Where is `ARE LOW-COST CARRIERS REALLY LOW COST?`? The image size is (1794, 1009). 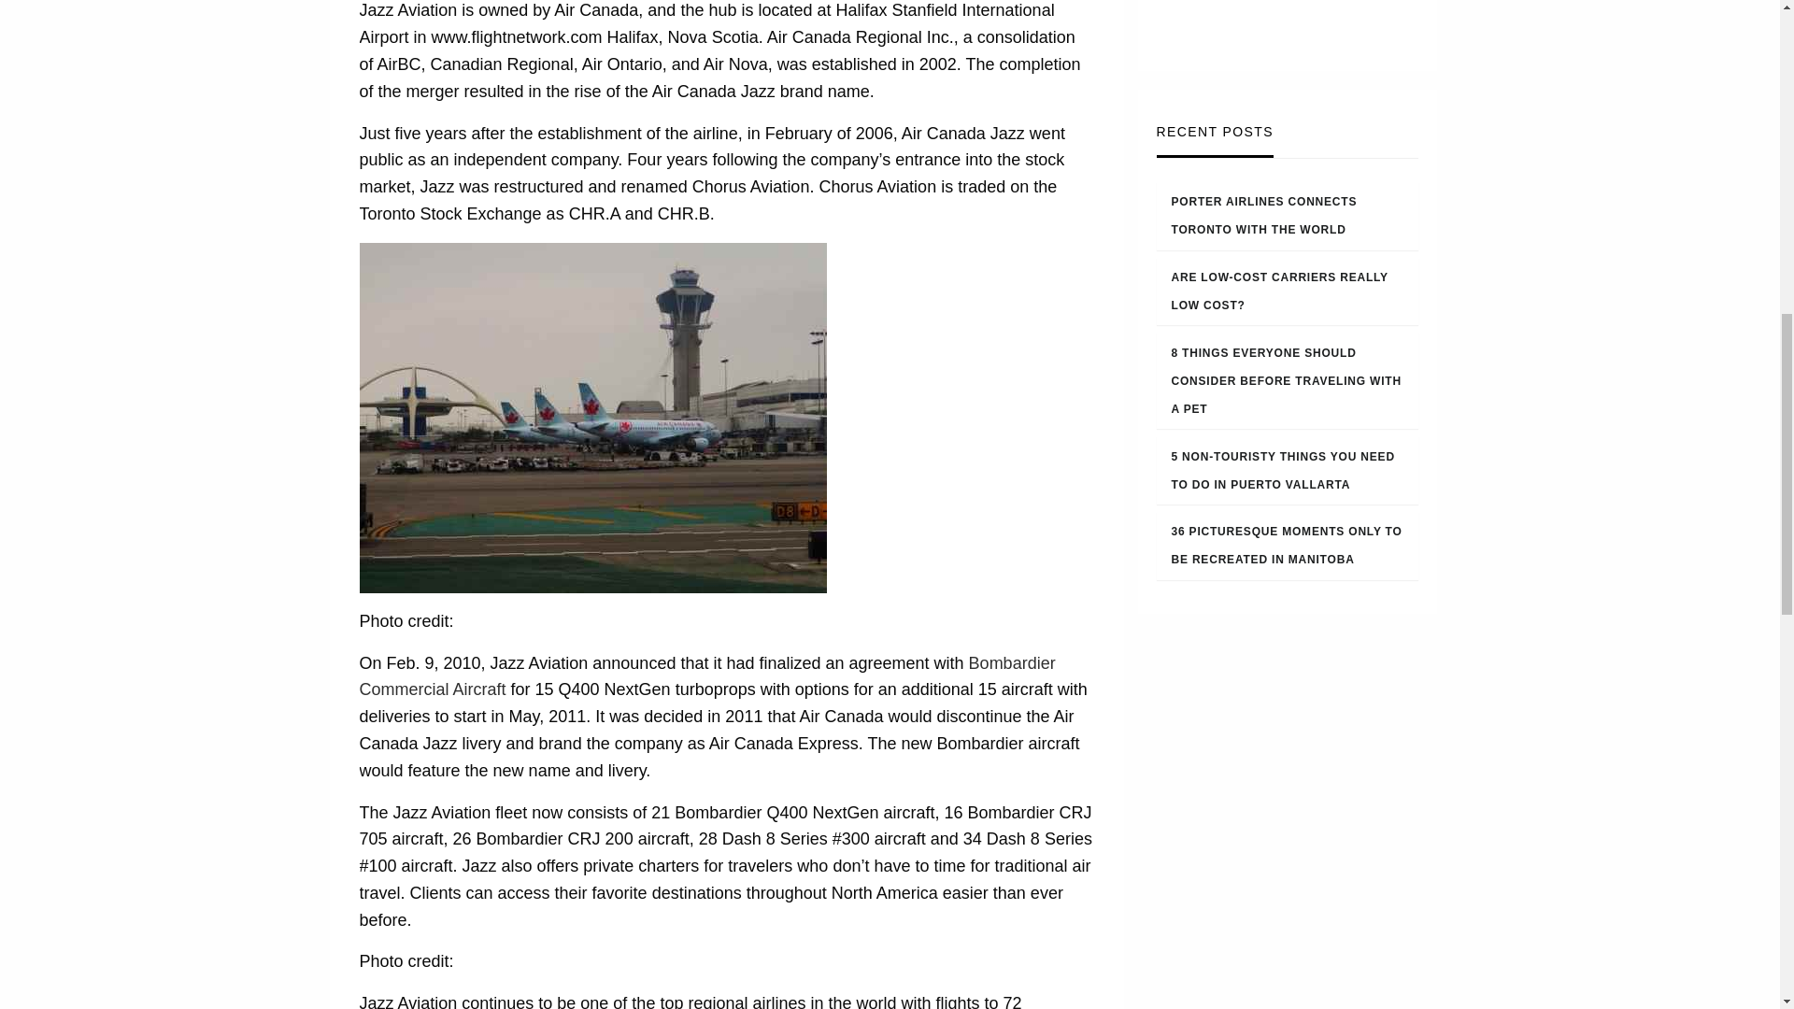
ARE LOW-COST CARRIERS REALLY LOW COST? is located at coordinates (1280, 291).